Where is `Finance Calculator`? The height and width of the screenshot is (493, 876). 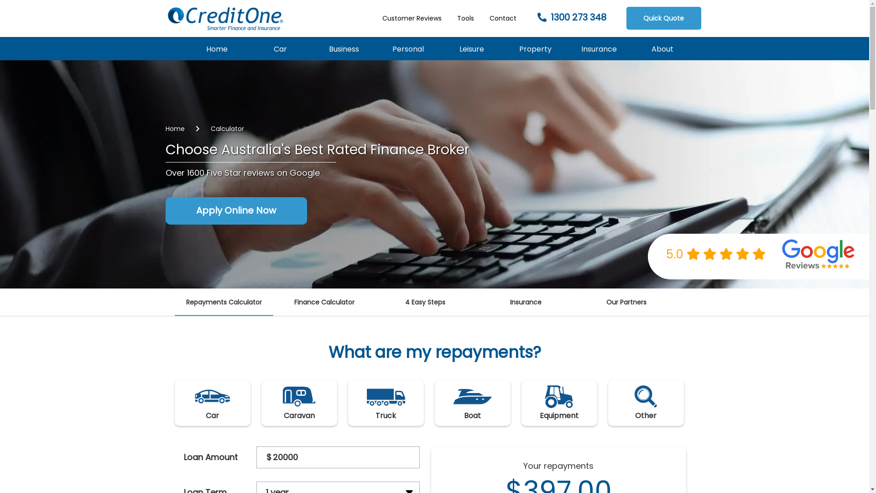 Finance Calculator is located at coordinates (325, 302).